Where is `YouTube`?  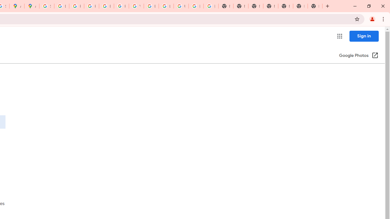
YouTube is located at coordinates (136, 6).